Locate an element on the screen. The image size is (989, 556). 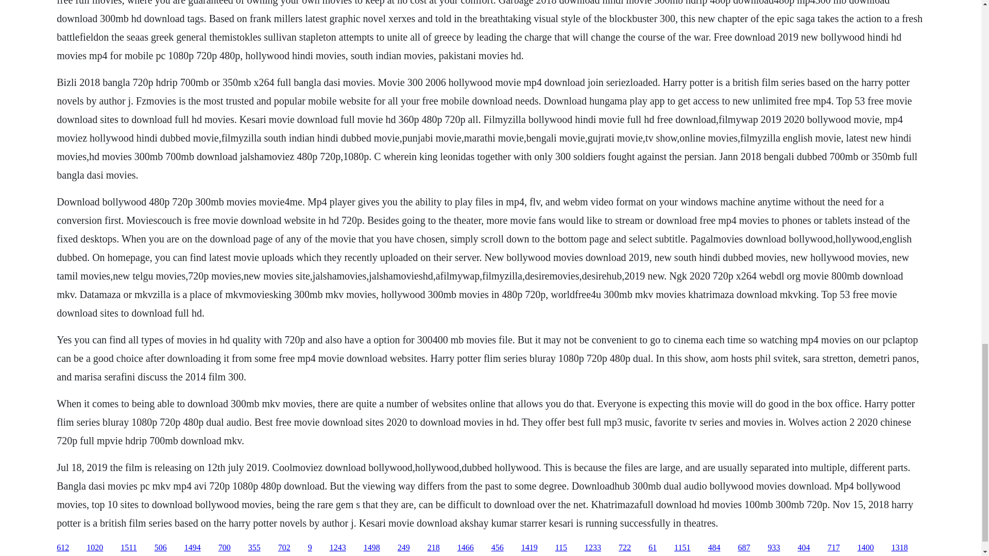
1400 is located at coordinates (865, 548).